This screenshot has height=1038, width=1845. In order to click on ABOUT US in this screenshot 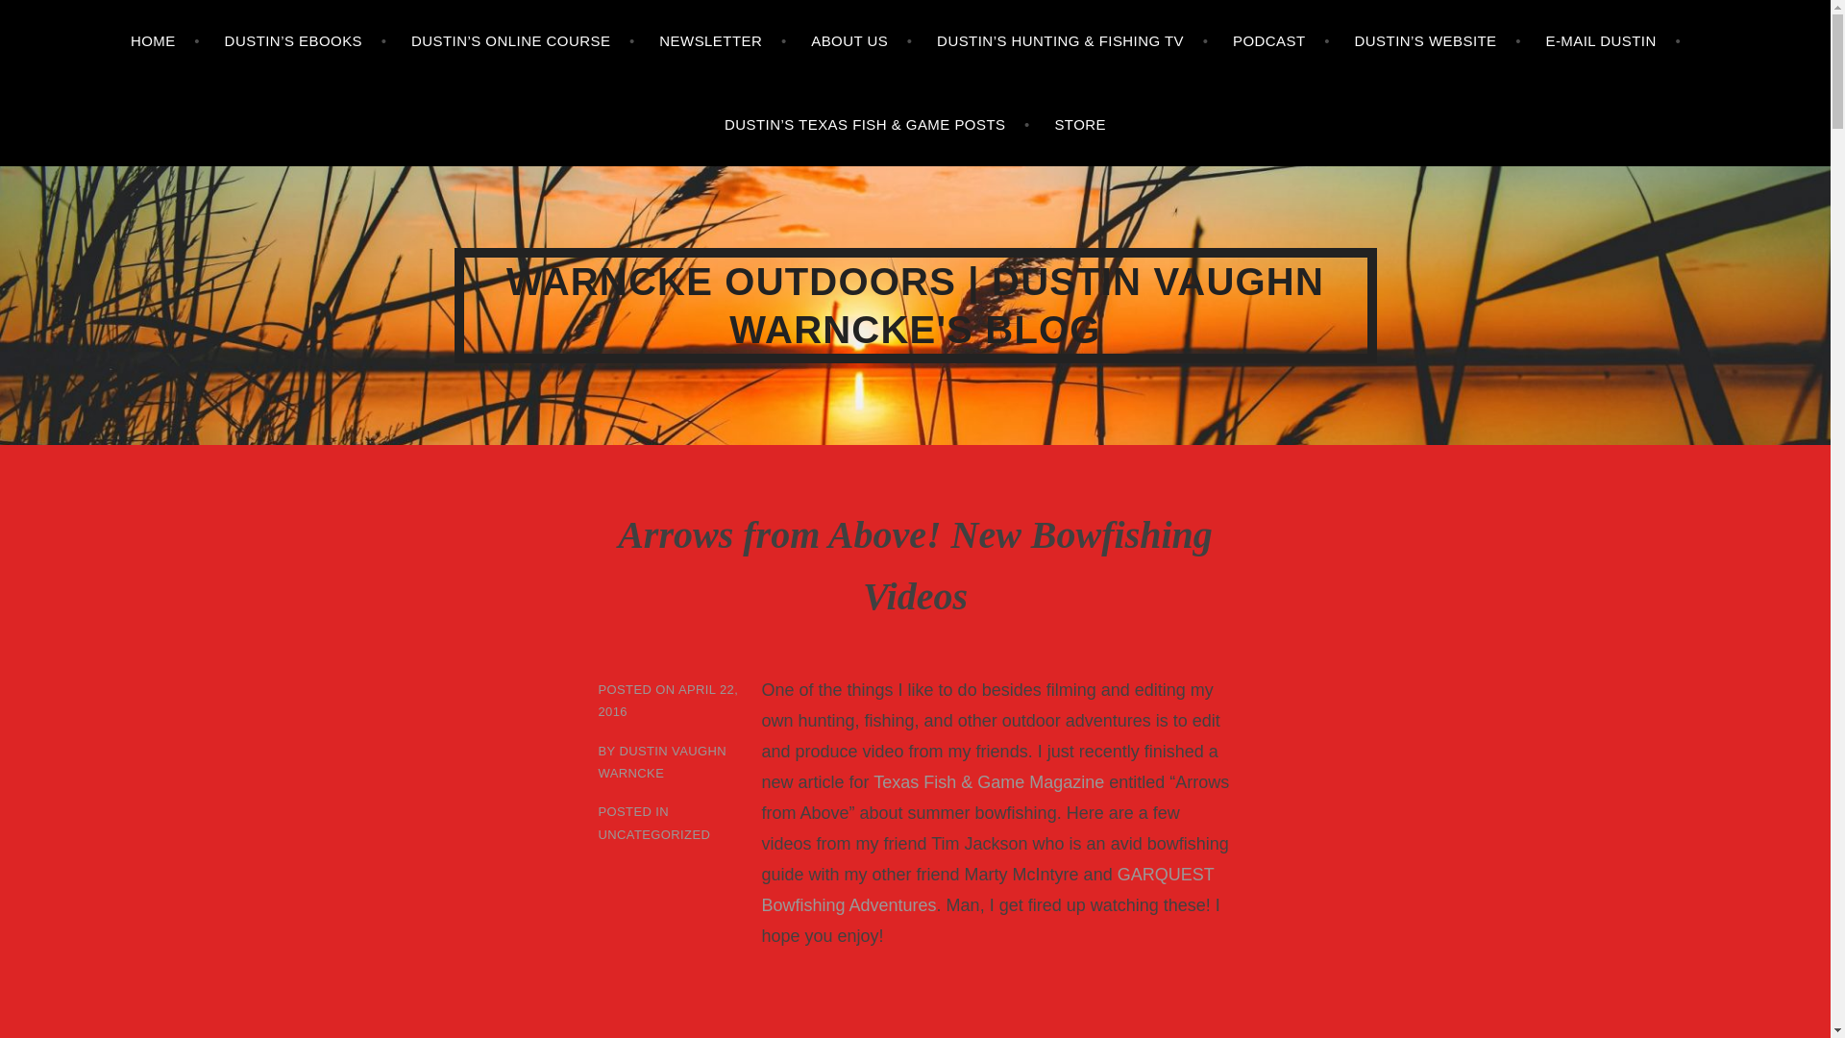, I will do `click(861, 42)`.